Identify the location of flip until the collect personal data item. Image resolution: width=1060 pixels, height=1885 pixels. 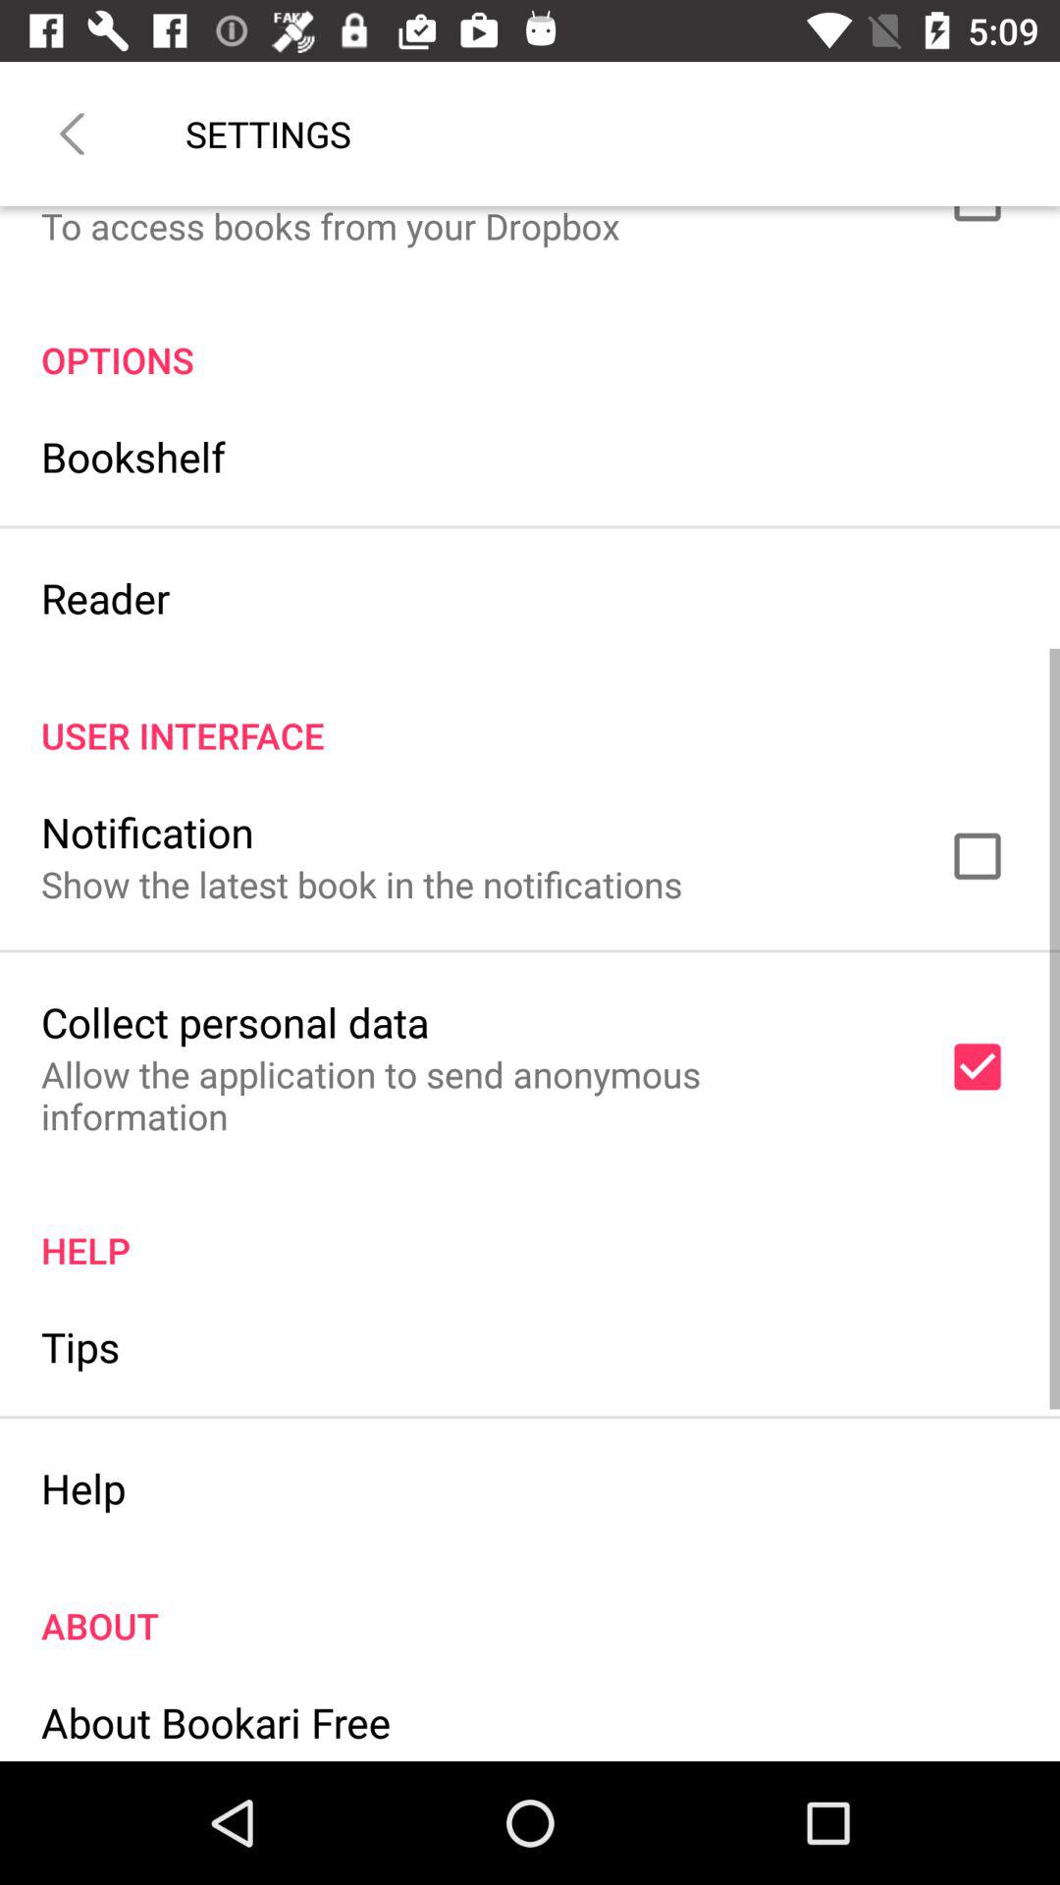
(236, 1021).